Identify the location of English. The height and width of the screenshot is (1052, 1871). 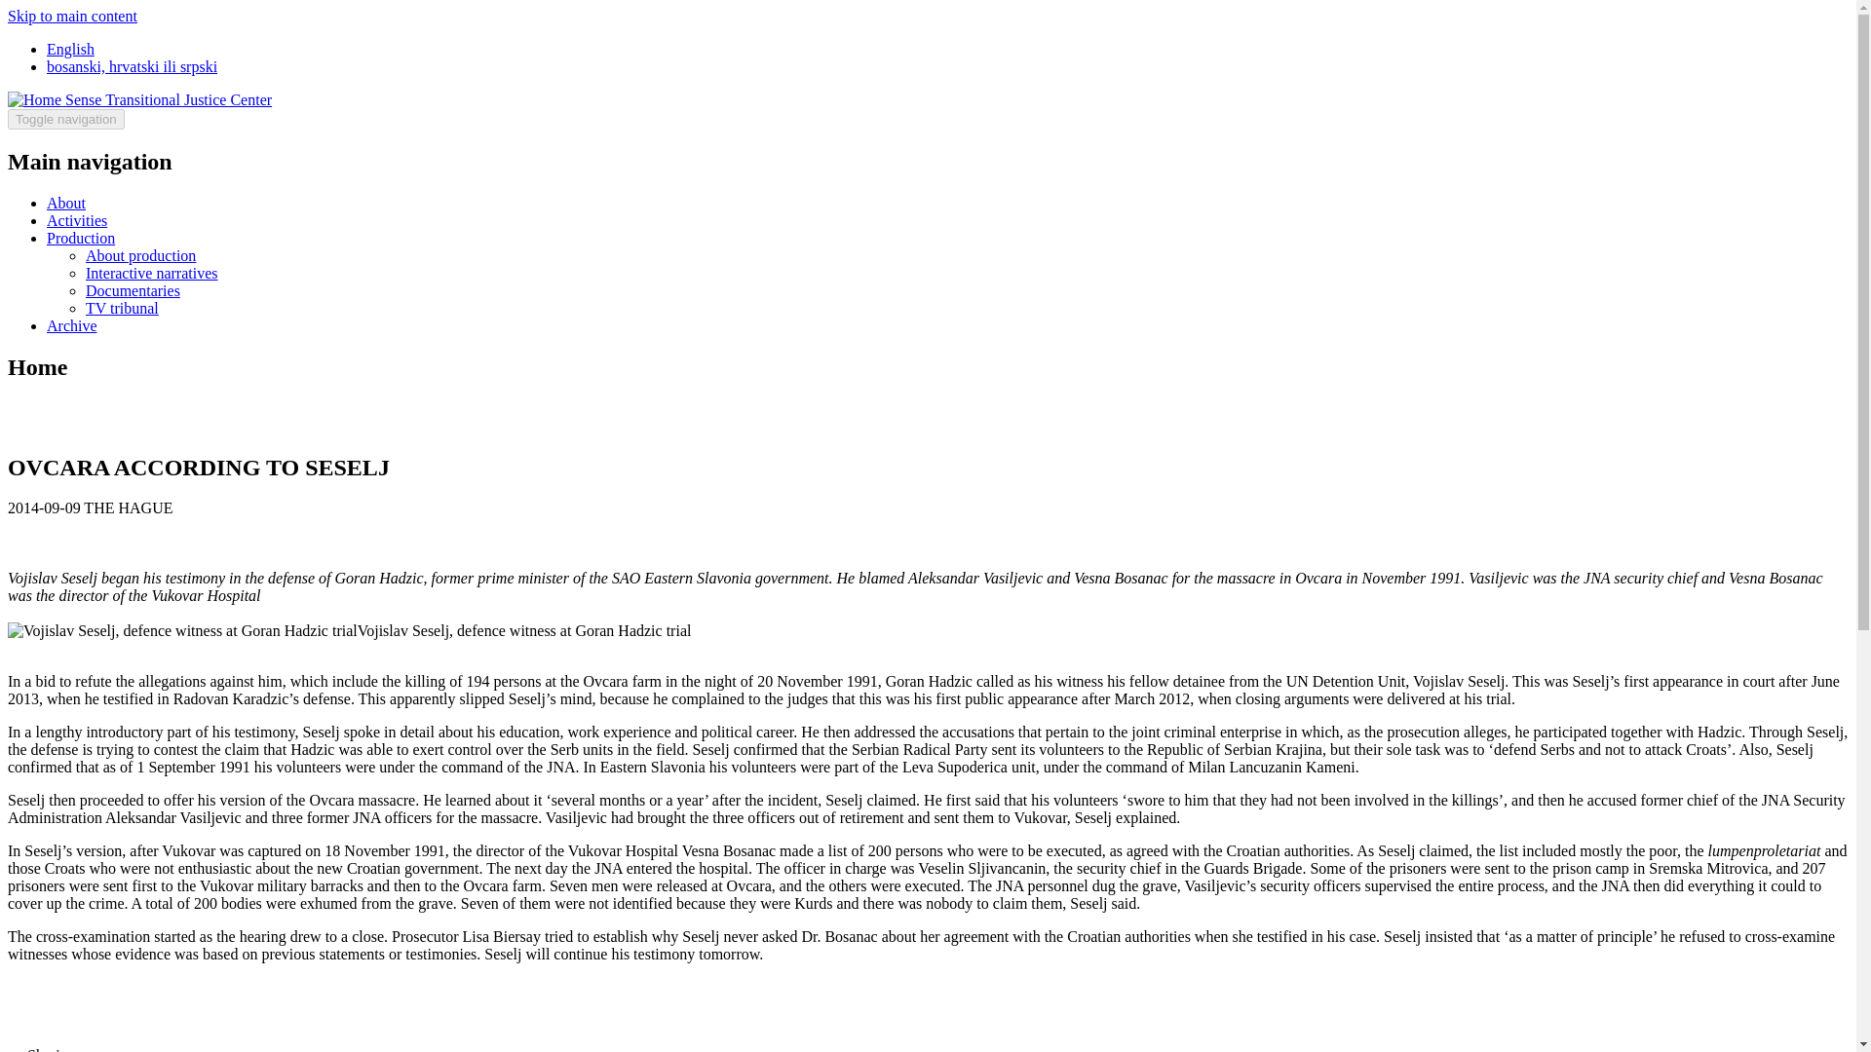
(70, 49).